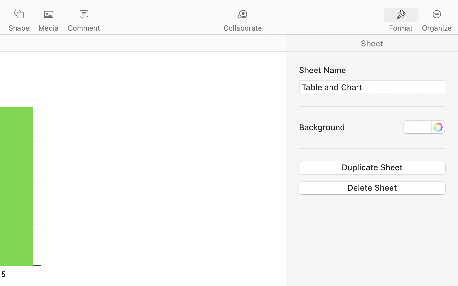  What do you see at coordinates (372, 87) in the screenshot?
I see `Table and Chart` at bounding box center [372, 87].